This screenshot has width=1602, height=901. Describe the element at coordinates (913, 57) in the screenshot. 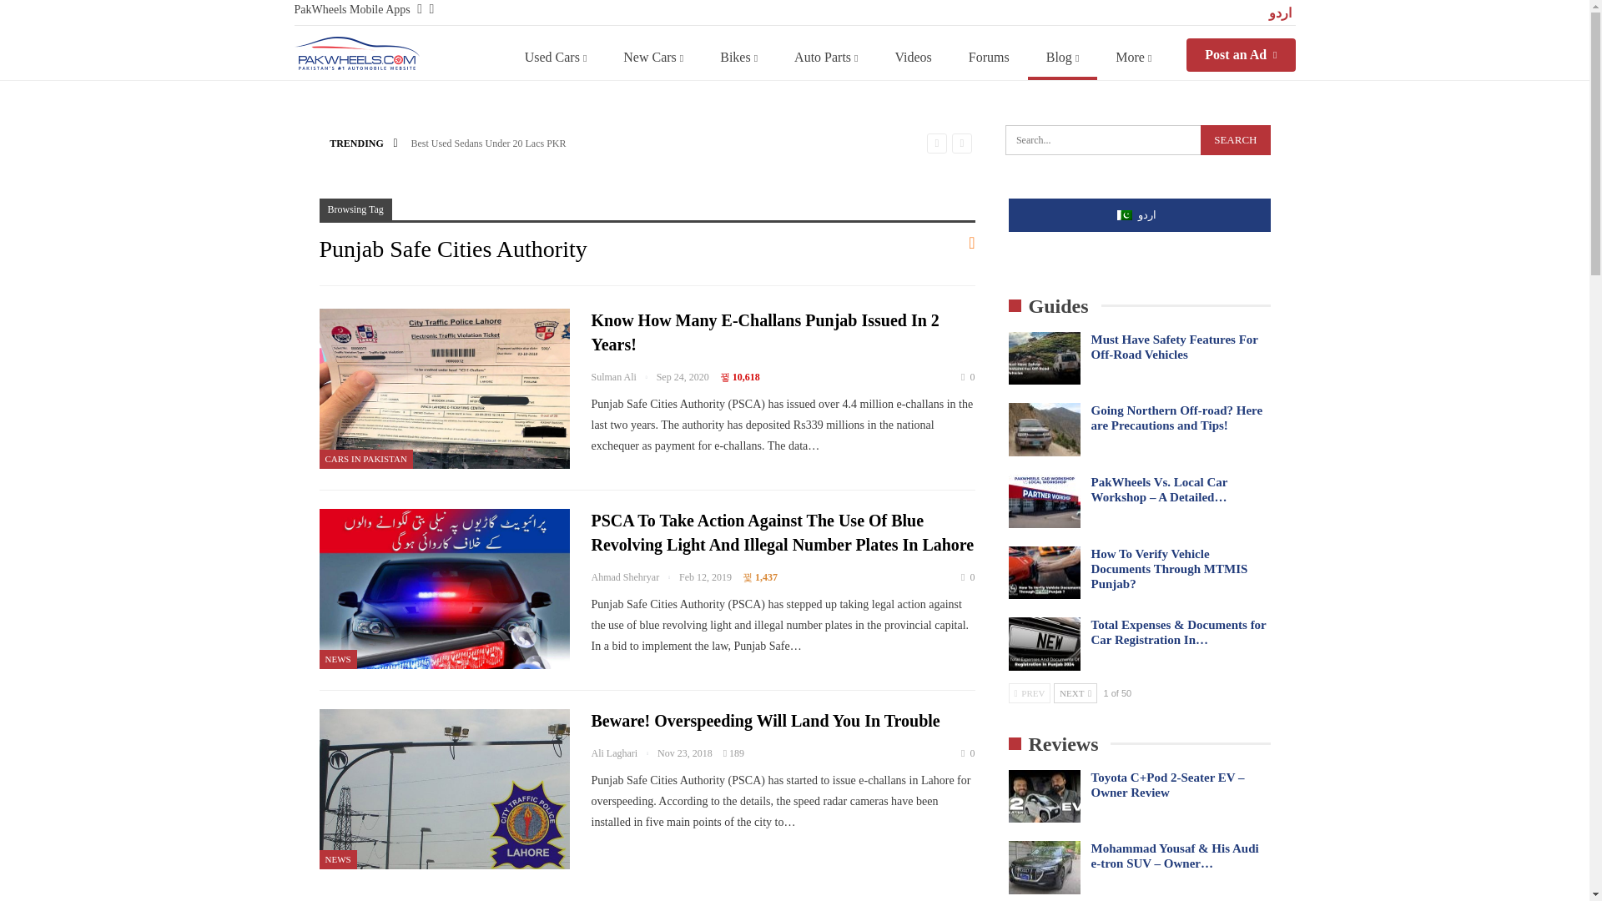

I see `Videos` at that location.